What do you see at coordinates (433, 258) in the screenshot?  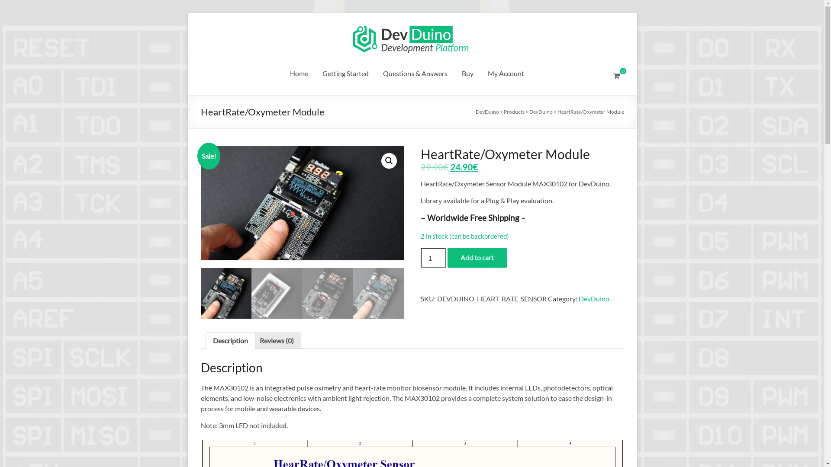 I see `Qty` at bounding box center [433, 258].